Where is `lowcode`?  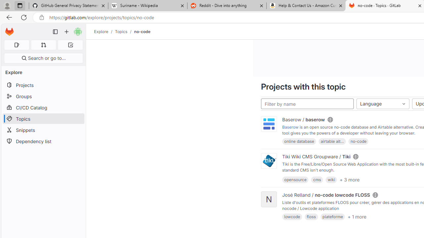 lowcode is located at coordinates (292, 217).